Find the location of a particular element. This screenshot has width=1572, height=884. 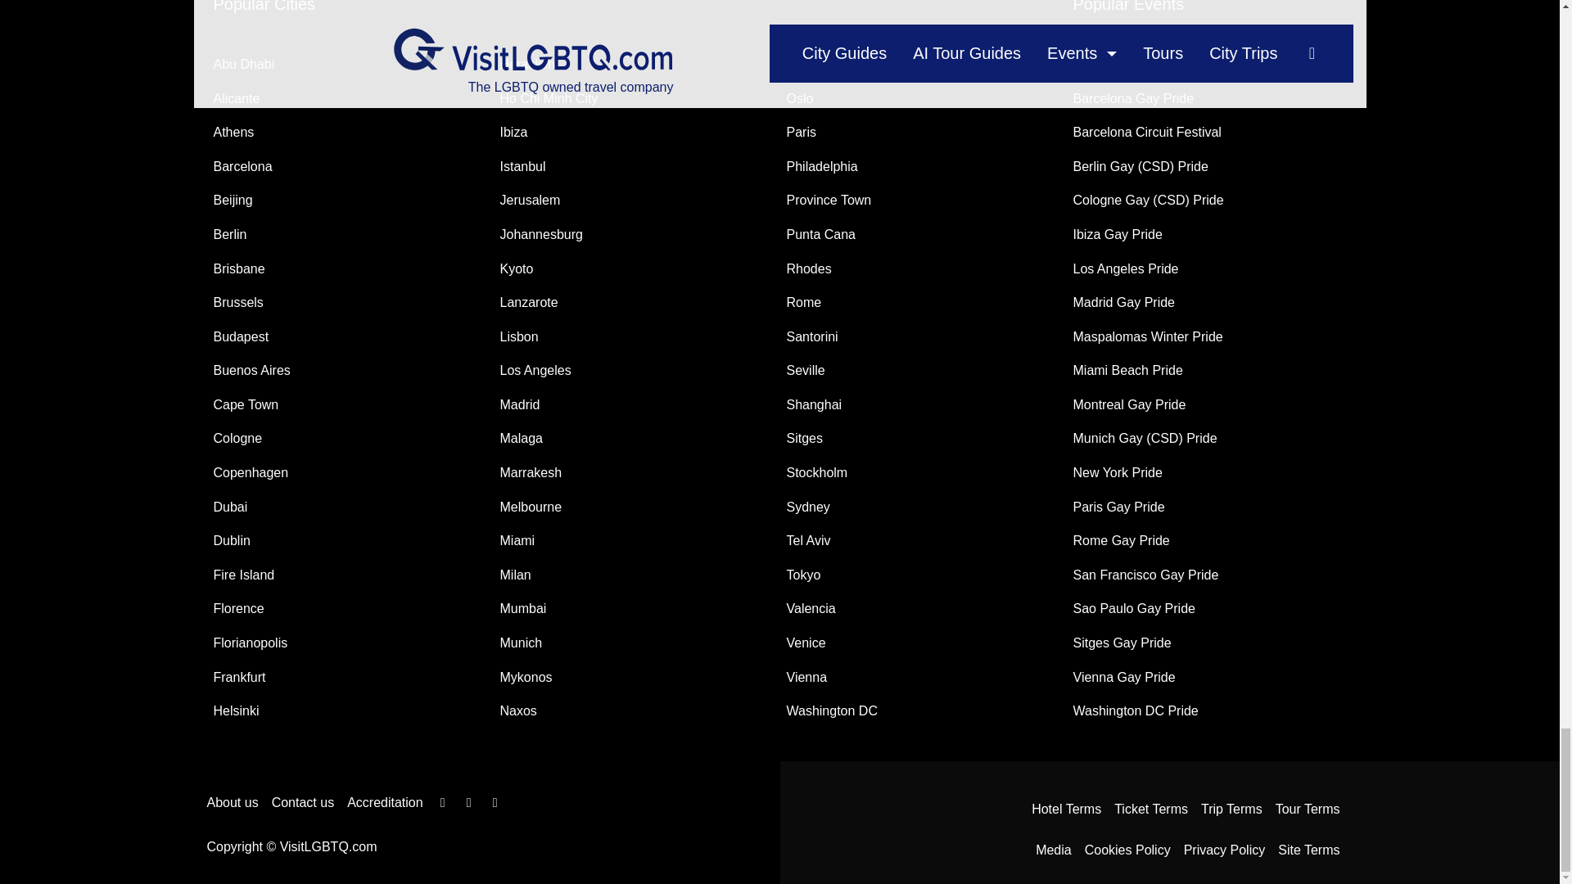

Abu Dhabi is located at coordinates (242, 64).